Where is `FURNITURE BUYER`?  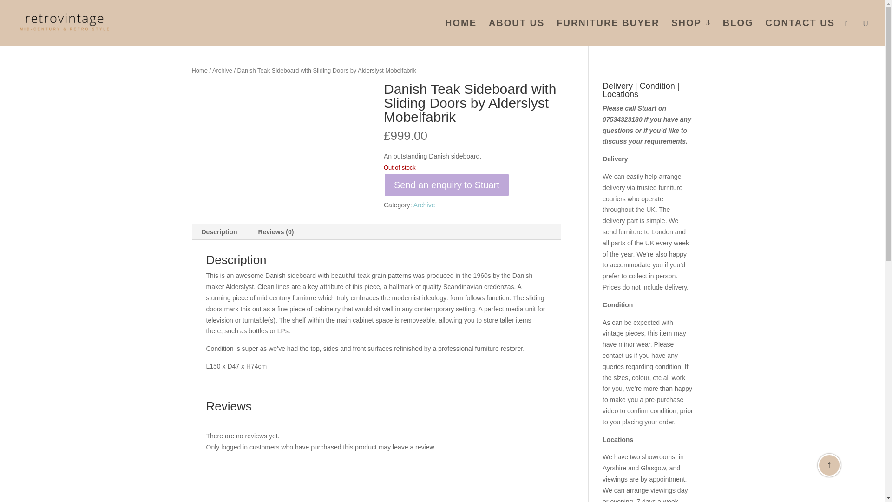
FURNITURE BUYER is located at coordinates (608, 33).